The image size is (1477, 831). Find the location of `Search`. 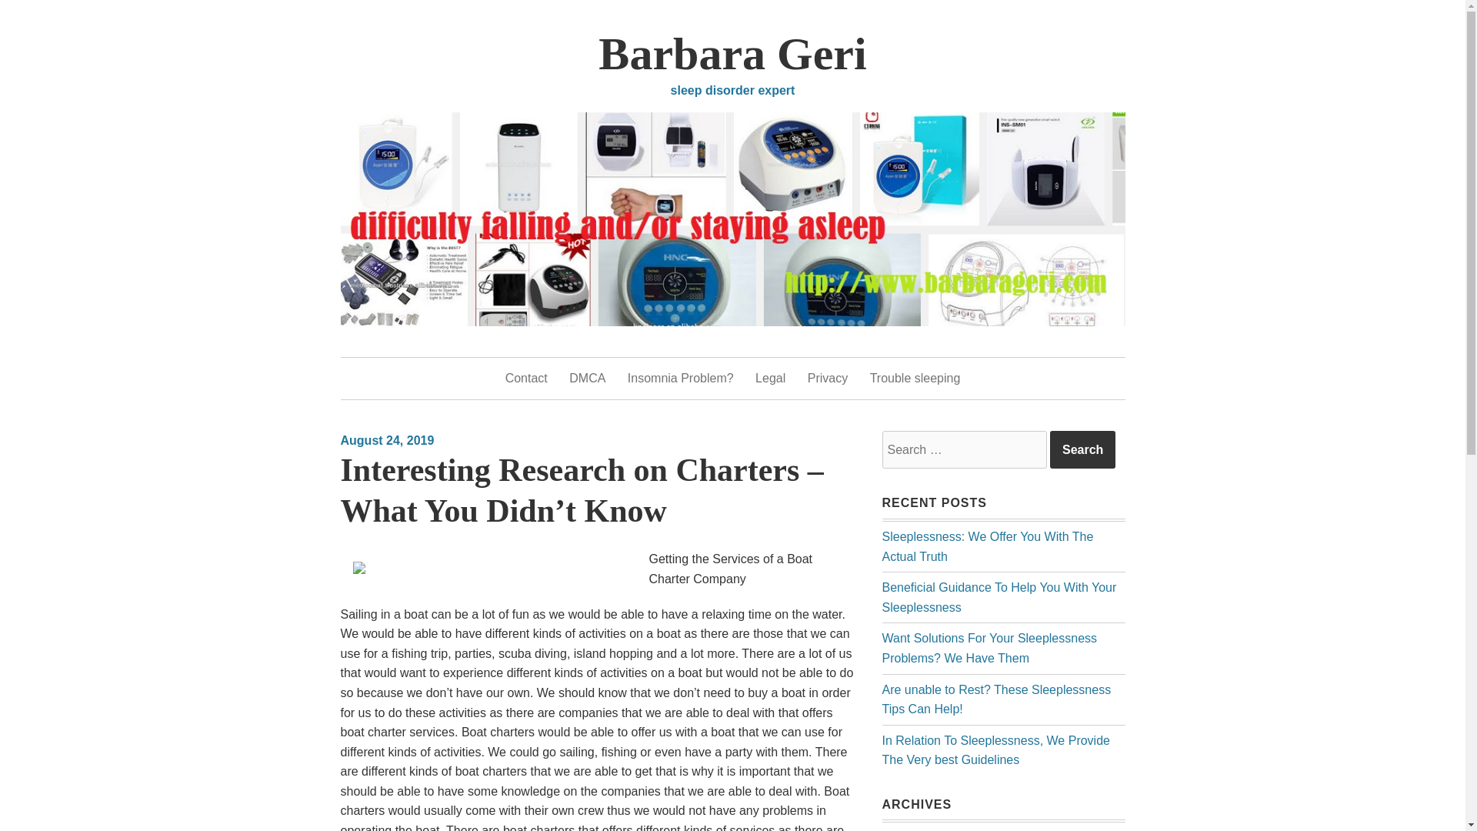

Search is located at coordinates (1082, 450).